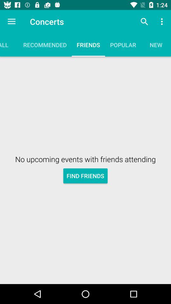 This screenshot has width=171, height=304. I want to click on jump to find friends, so click(85, 175).